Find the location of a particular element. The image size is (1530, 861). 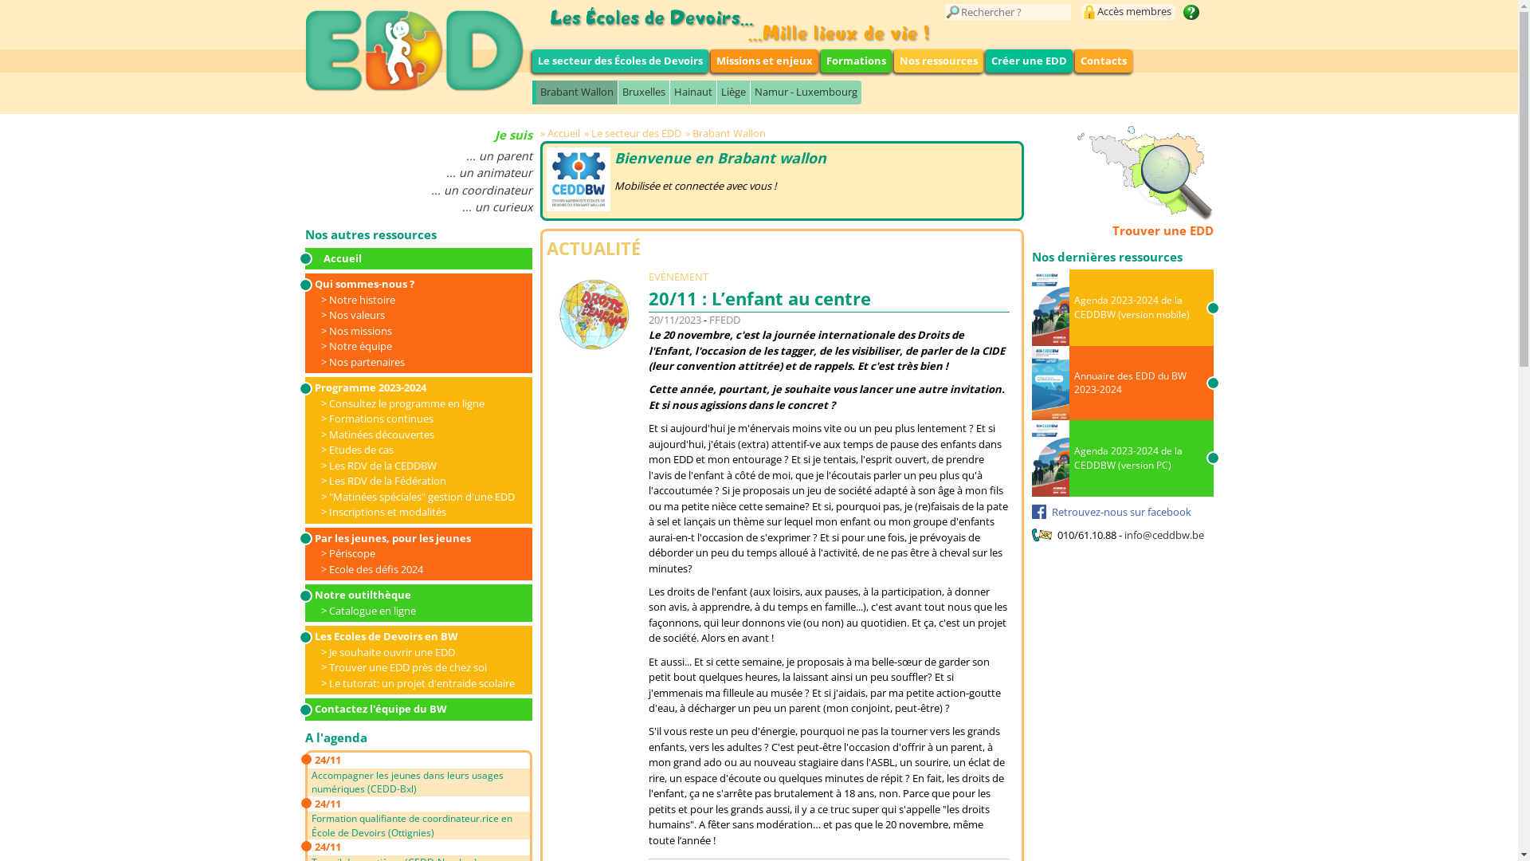

... un parent is located at coordinates (418, 156).